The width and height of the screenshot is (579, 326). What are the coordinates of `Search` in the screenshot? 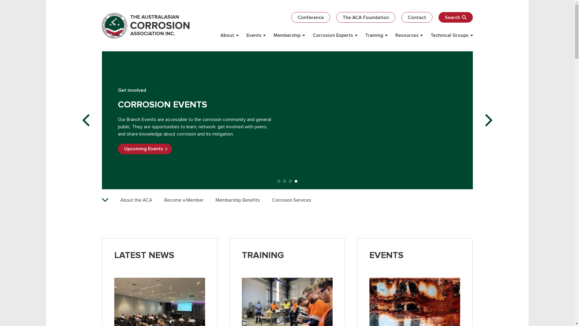 It's located at (456, 18).